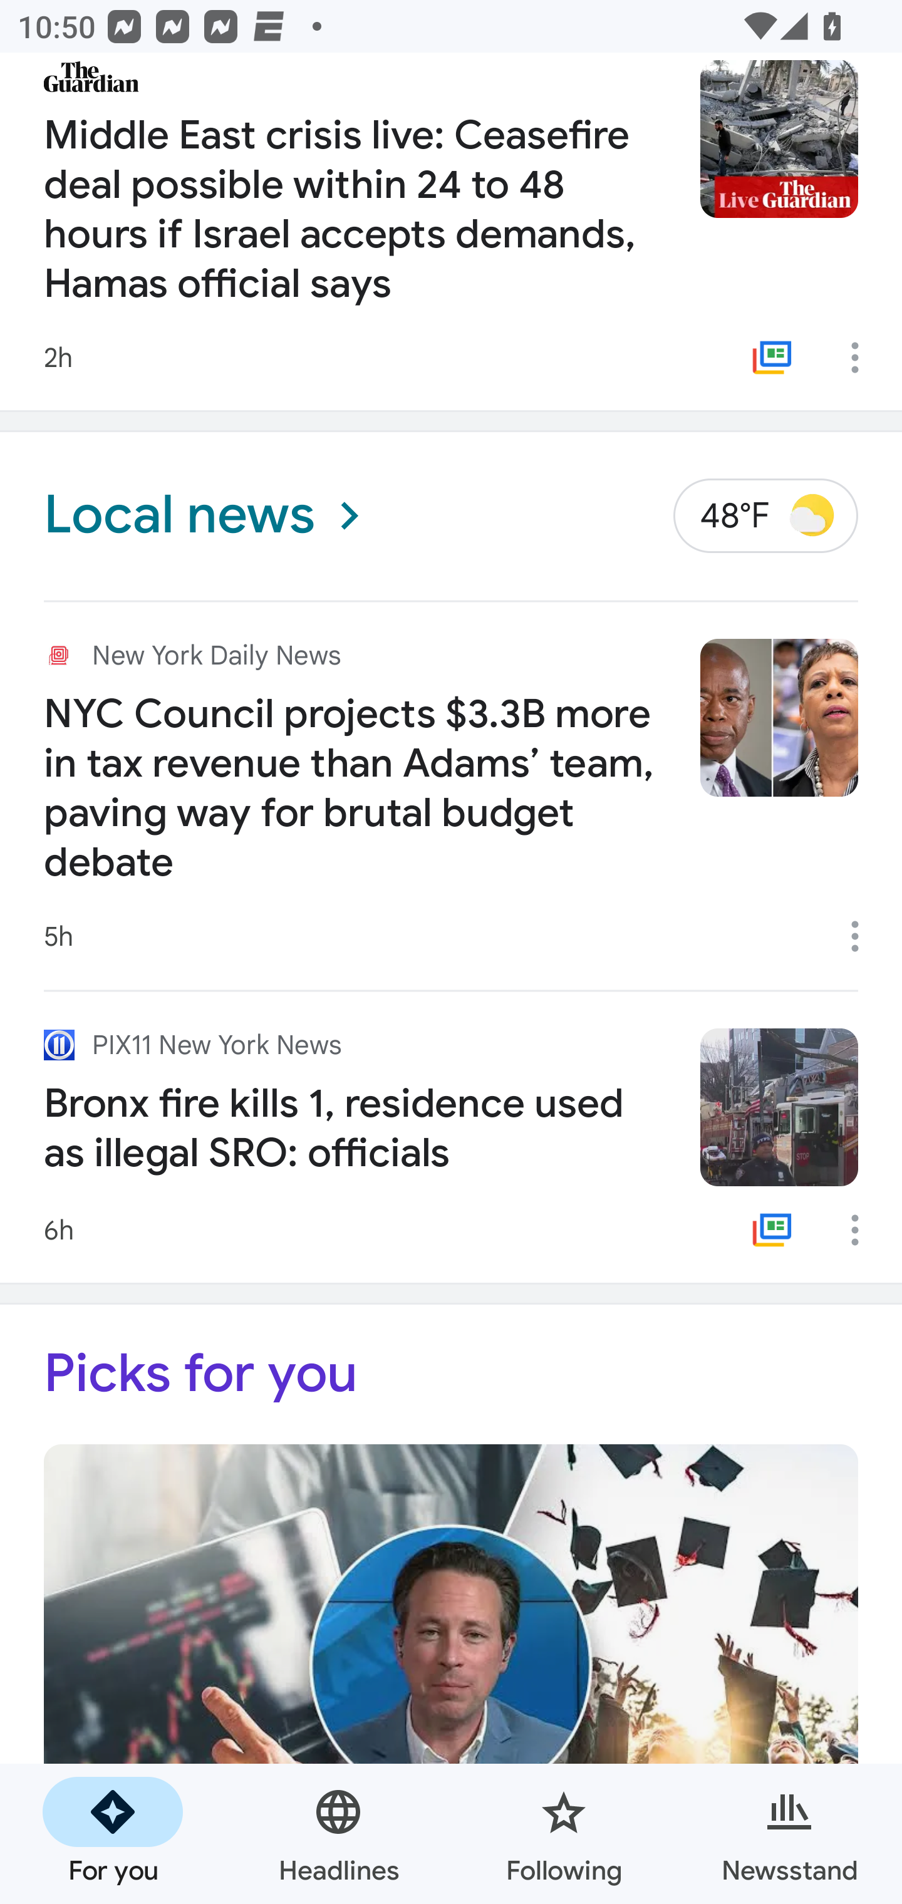 The width and height of the screenshot is (902, 1904). What do you see at coordinates (564, 1834) in the screenshot?
I see `Following` at bounding box center [564, 1834].